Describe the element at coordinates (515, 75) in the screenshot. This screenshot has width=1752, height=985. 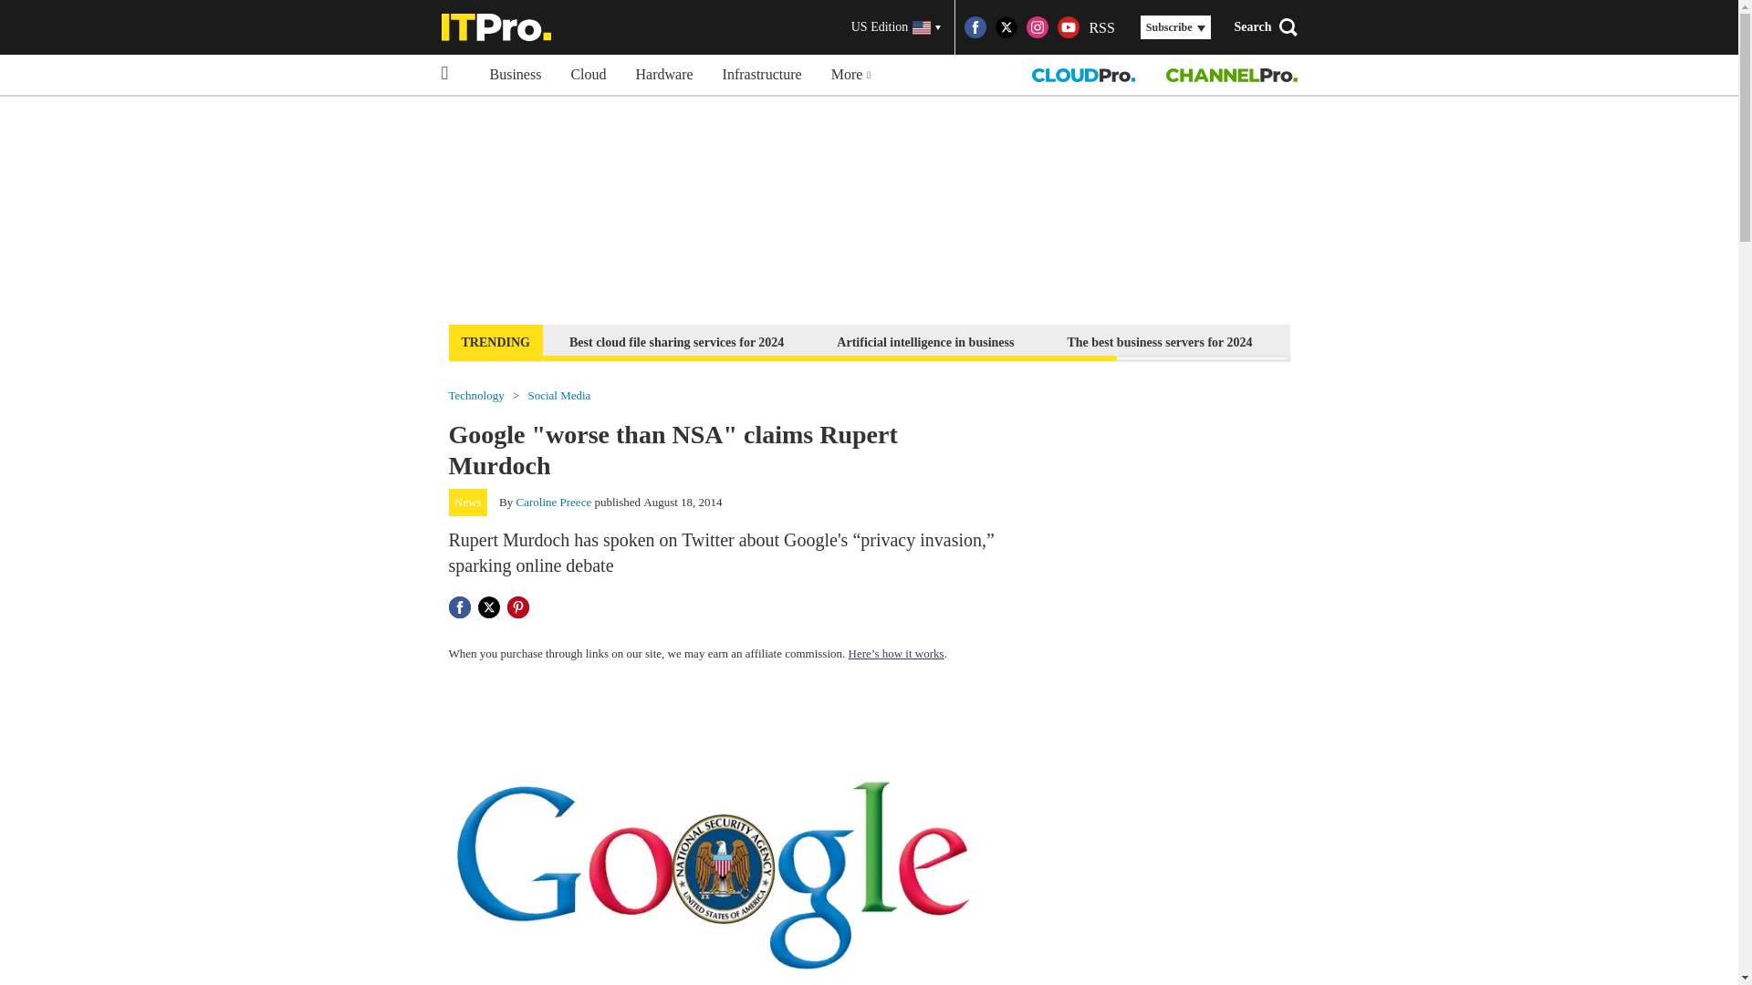
I see `Business` at that location.